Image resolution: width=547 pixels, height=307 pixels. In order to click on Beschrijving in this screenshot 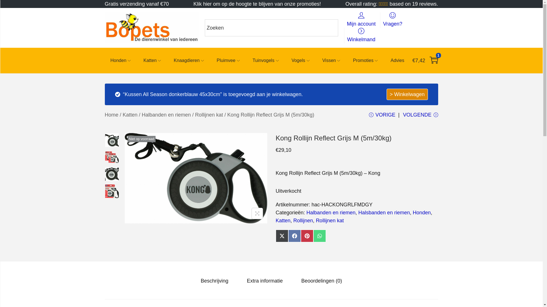, I will do `click(214, 281)`.